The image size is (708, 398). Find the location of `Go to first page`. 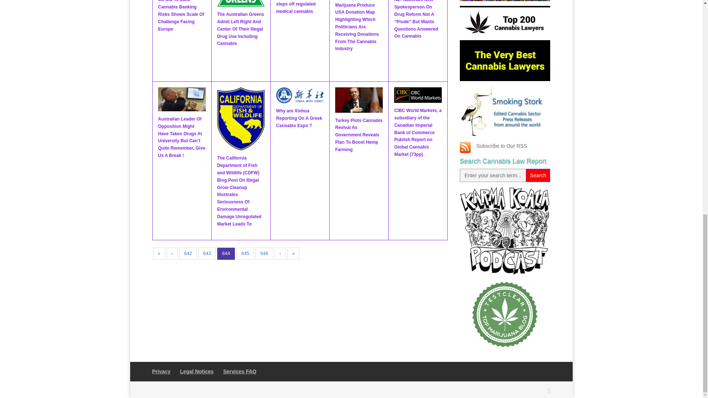

Go to first page is located at coordinates (159, 254).